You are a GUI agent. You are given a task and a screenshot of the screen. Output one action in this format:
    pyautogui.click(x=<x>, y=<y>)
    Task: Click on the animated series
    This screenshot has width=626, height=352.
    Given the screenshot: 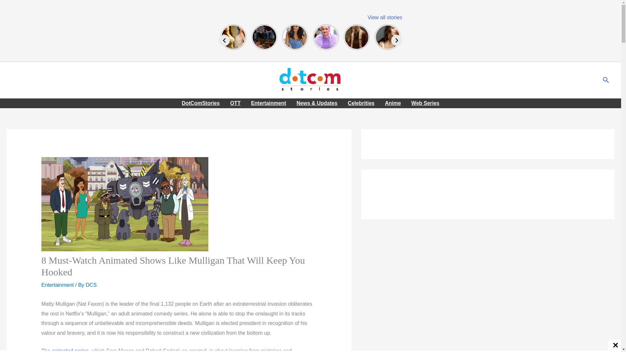 What is the action you would take?
    pyautogui.click(x=70, y=350)
    